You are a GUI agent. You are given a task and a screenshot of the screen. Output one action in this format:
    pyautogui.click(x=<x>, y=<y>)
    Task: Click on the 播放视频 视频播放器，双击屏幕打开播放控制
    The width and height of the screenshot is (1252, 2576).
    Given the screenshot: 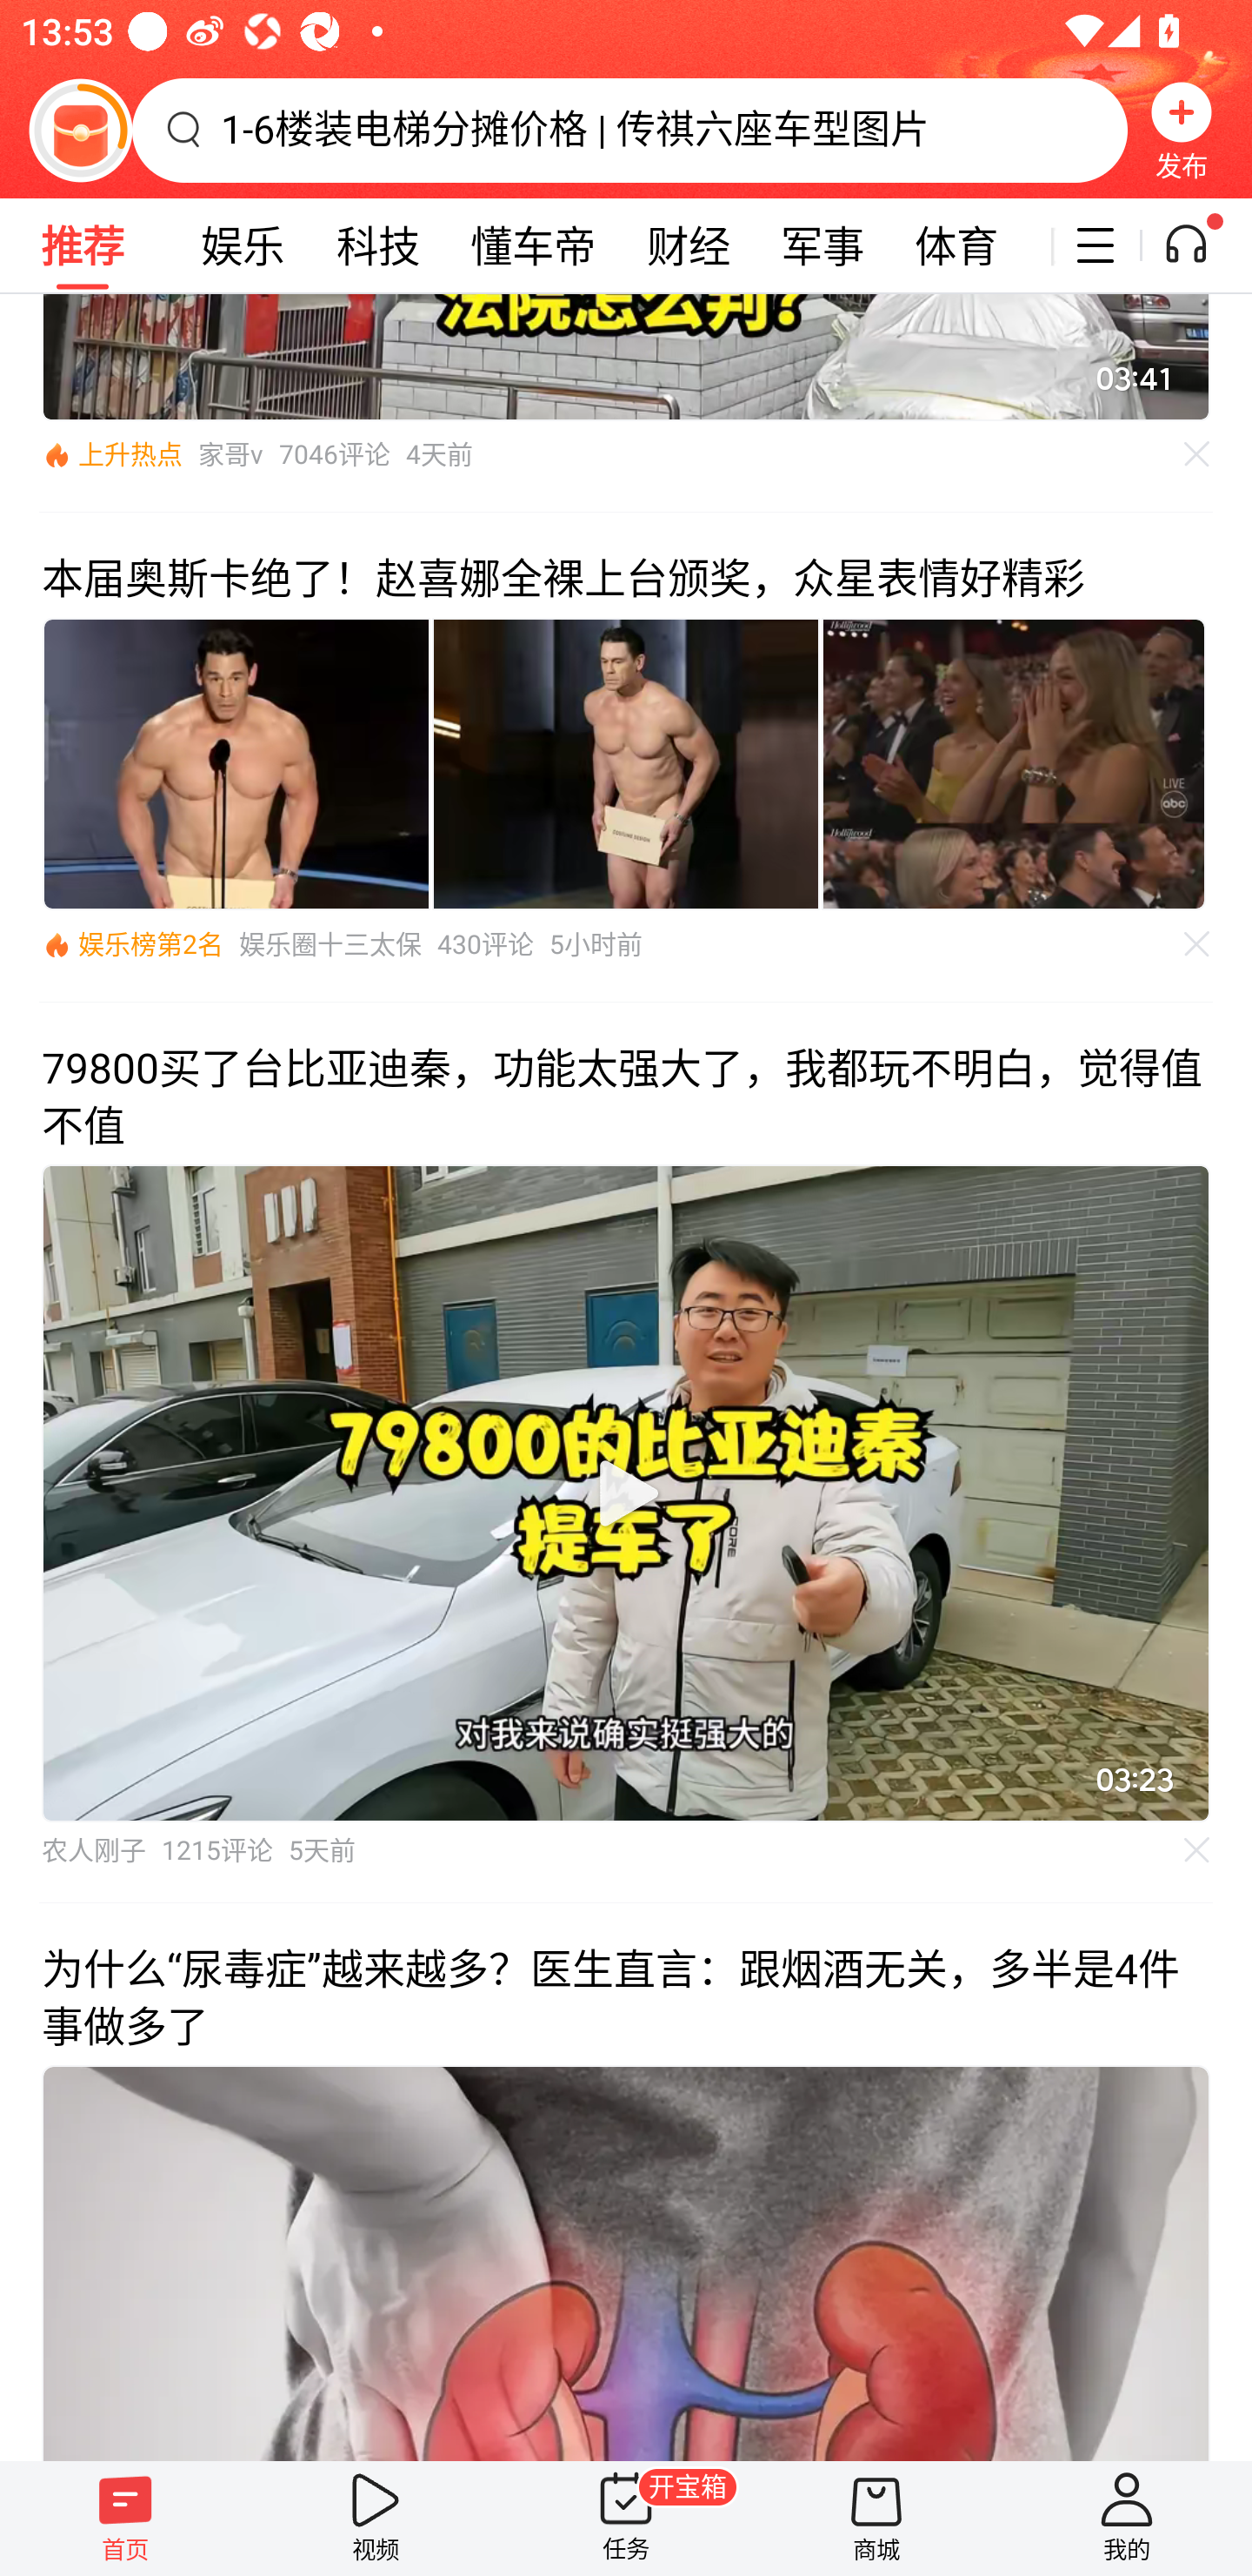 What is the action you would take?
    pyautogui.click(x=626, y=1492)
    